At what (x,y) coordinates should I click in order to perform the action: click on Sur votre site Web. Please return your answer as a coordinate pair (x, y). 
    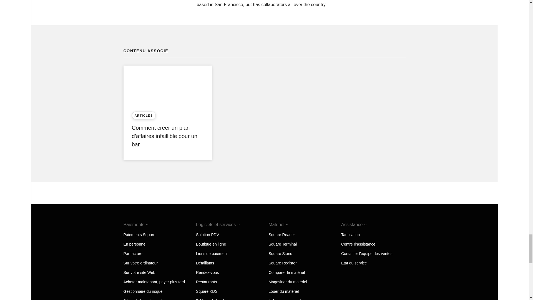
    Looking at the image, I should click on (139, 272).